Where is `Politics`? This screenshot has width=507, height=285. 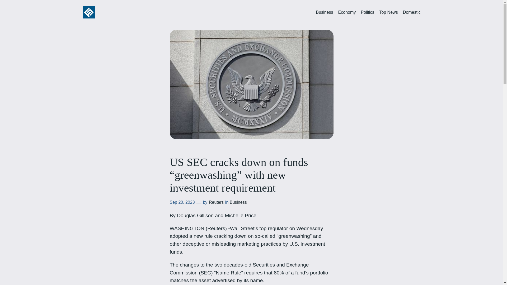 Politics is located at coordinates (367, 12).